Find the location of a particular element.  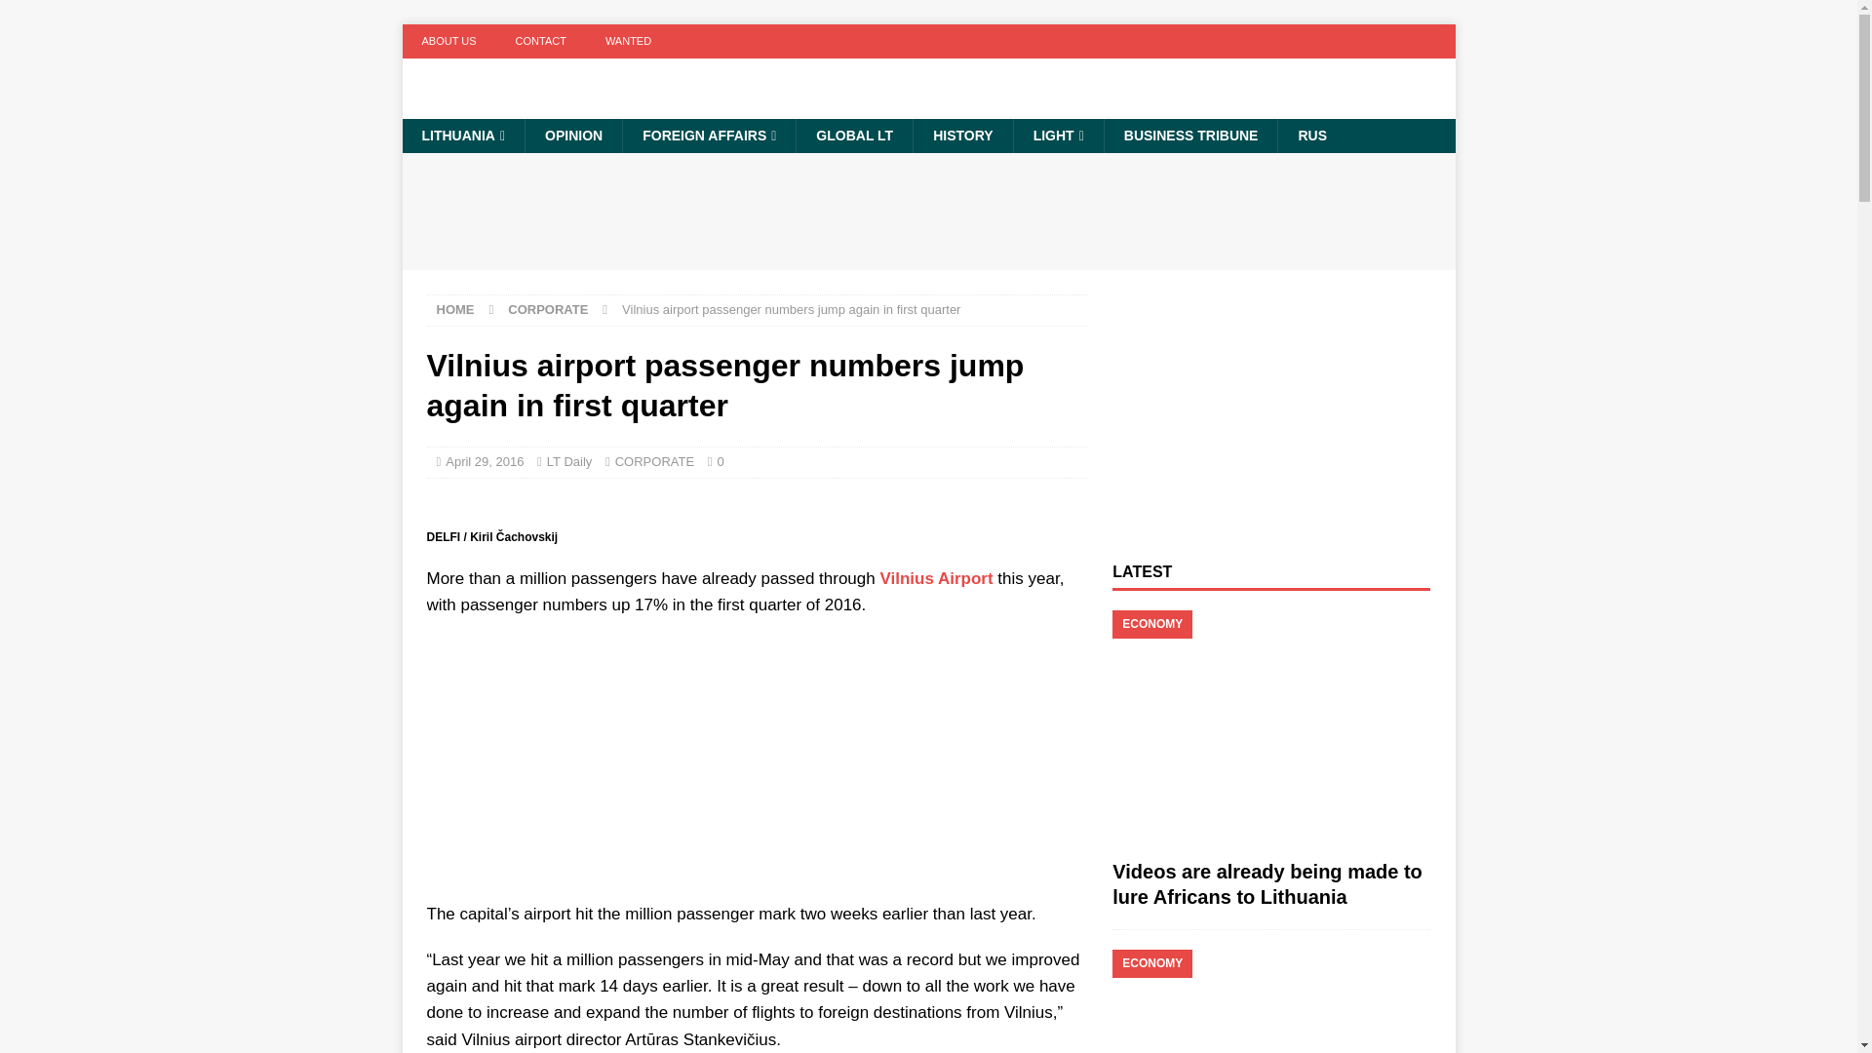

CONTACT is located at coordinates (540, 41).